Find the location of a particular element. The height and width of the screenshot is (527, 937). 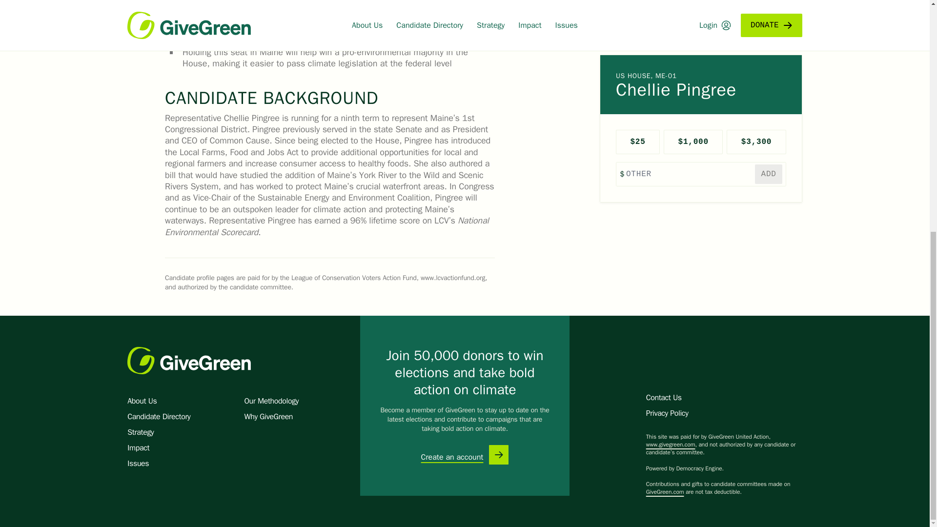

Issues is located at coordinates (138, 464).